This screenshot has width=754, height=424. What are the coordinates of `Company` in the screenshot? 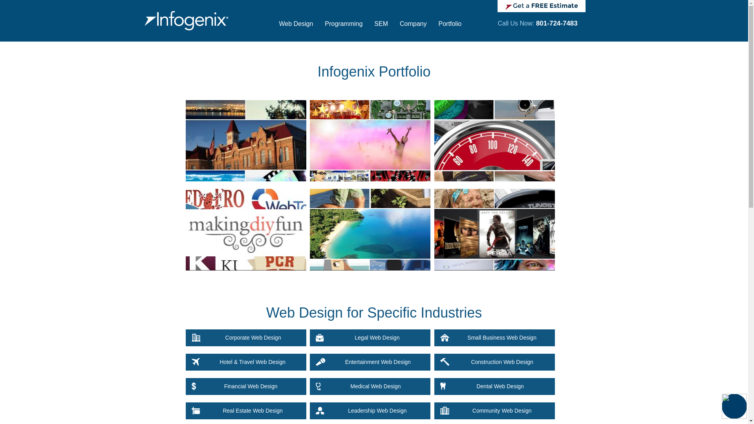 It's located at (413, 27).